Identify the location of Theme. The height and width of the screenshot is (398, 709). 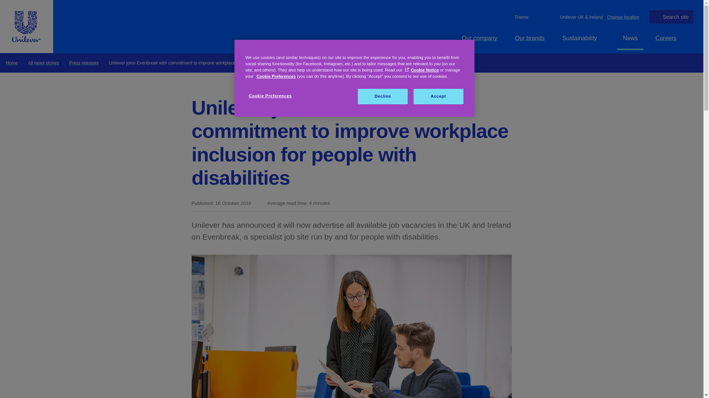
(520, 17).